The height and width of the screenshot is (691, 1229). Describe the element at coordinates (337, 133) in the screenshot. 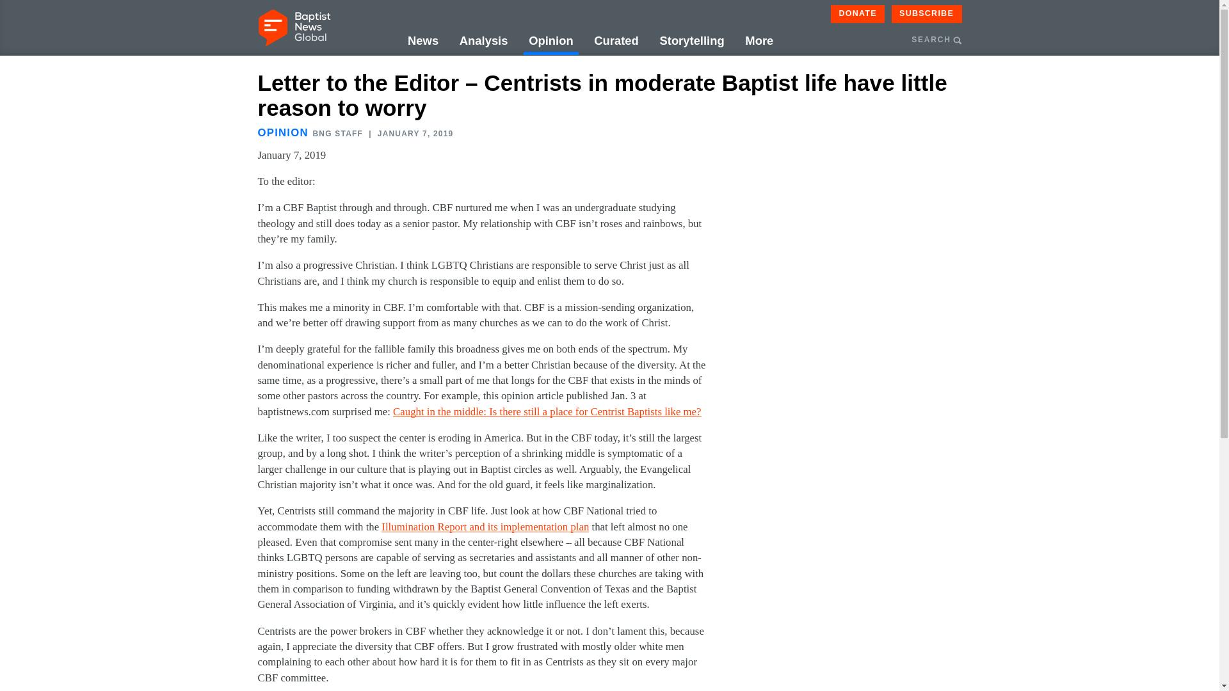

I see `Posts by BNG staff` at that location.